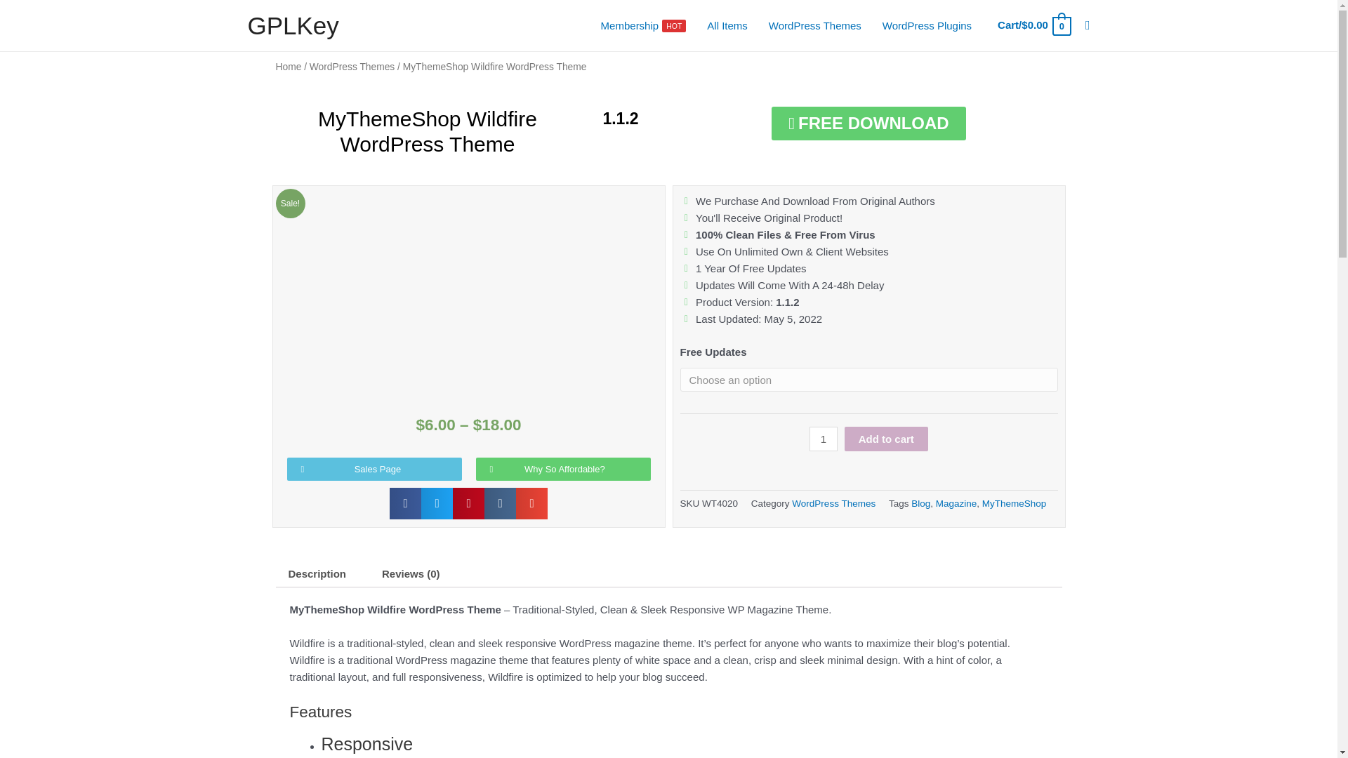 Image resolution: width=1348 pixels, height=758 pixels. I want to click on GPLKey, so click(292, 25).